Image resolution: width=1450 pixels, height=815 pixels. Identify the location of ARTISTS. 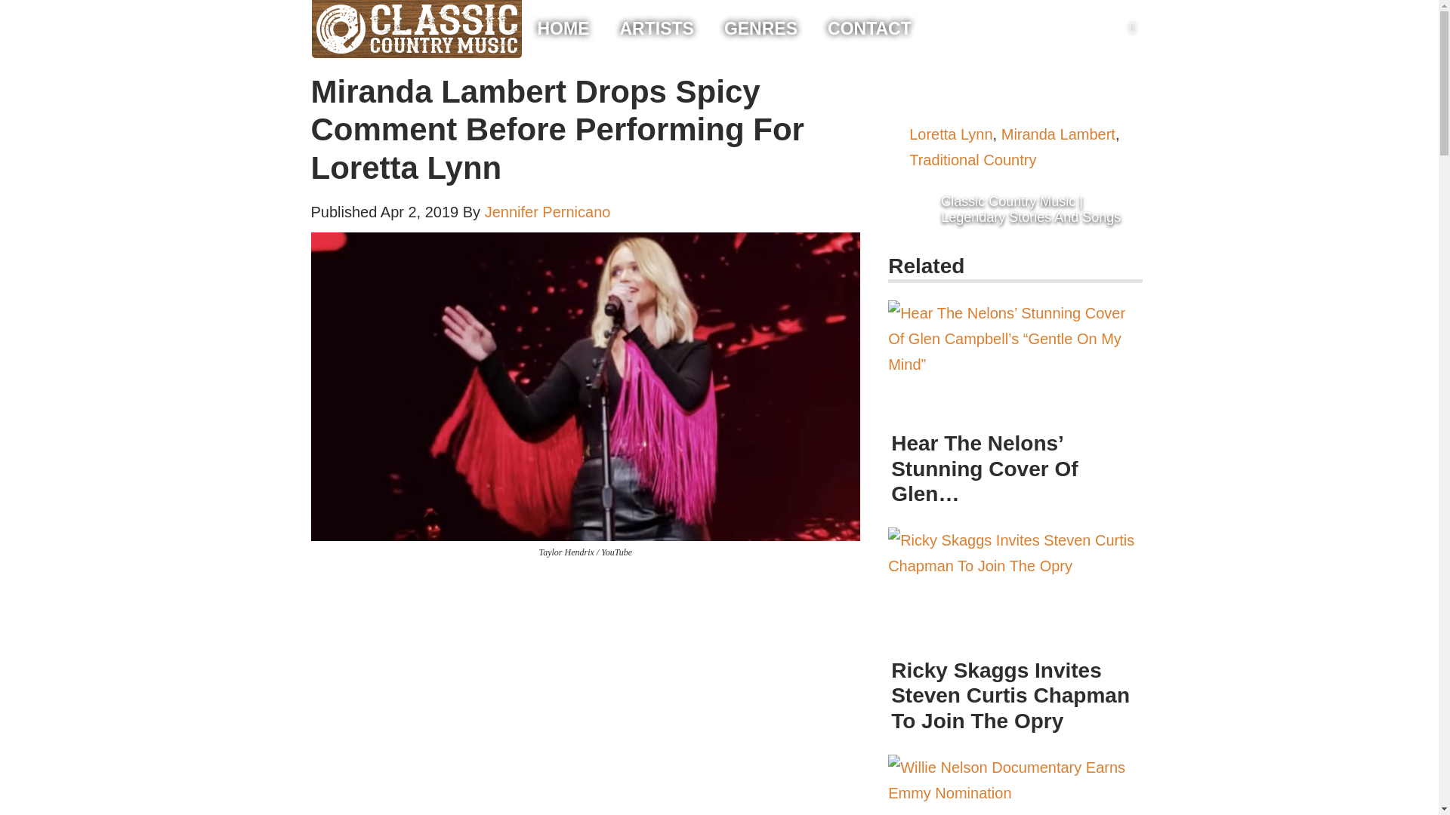
(656, 29).